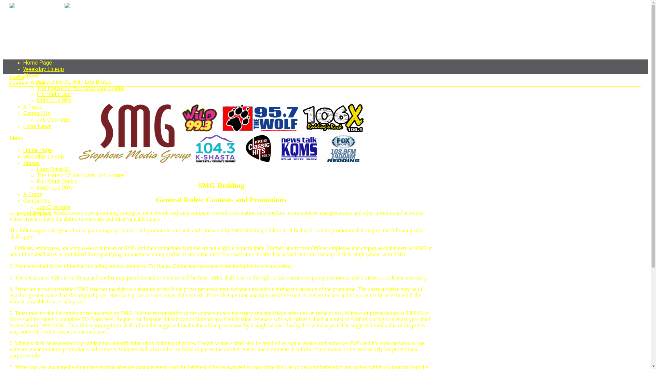 The height and width of the screenshot is (369, 656). I want to click on Job Openings, so click(54, 207).